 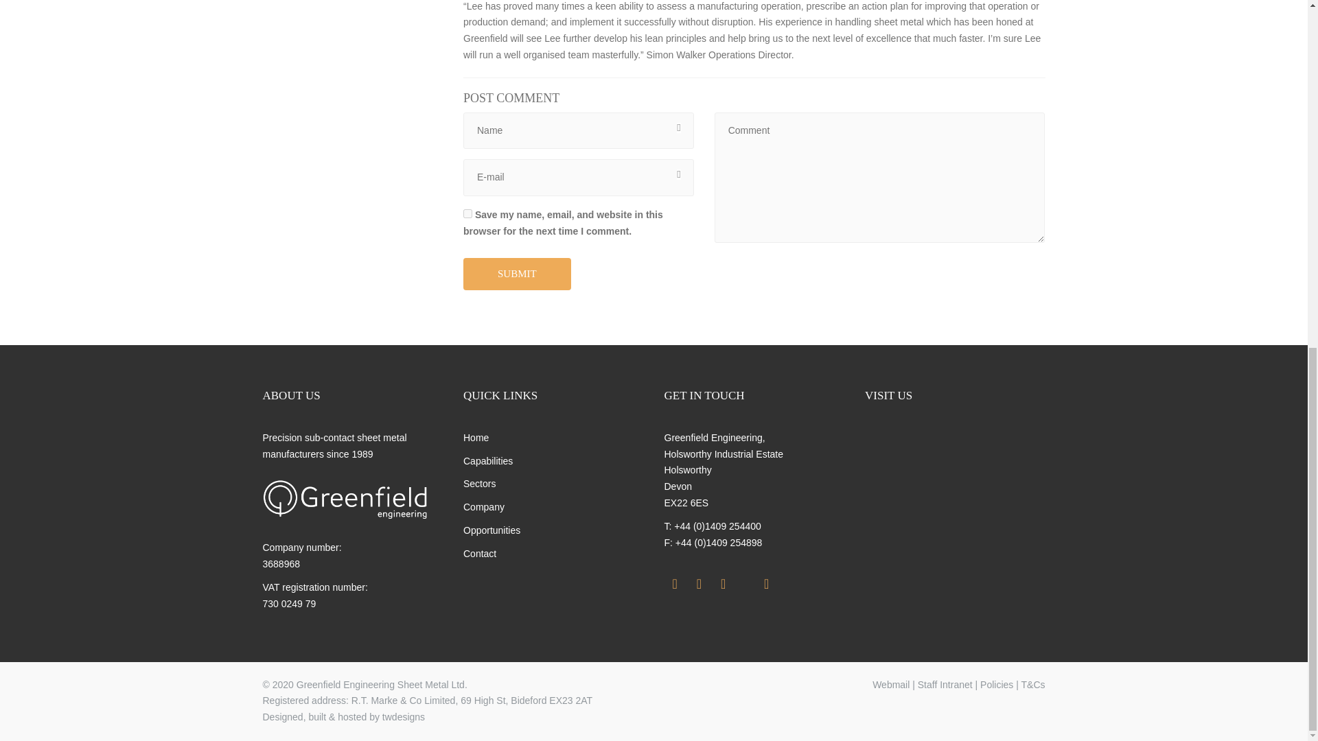 What do you see at coordinates (891, 685) in the screenshot?
I see `Webmail` at bounding box center [891, 685].